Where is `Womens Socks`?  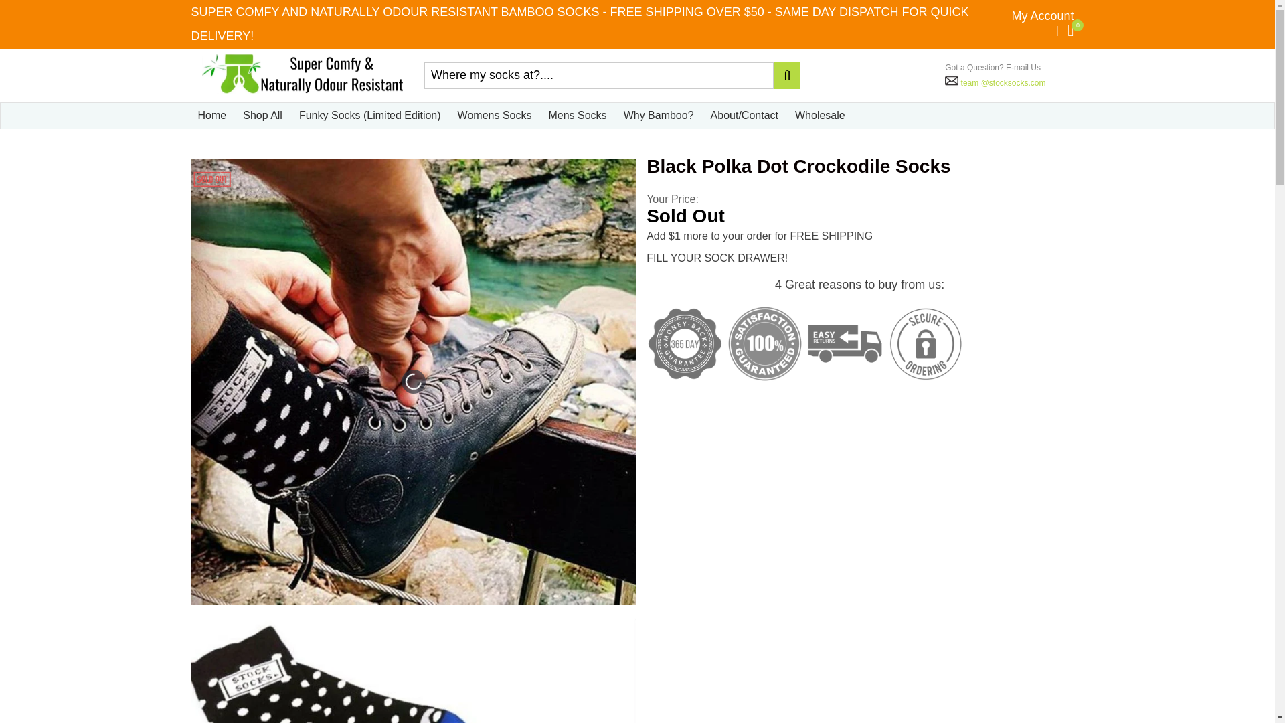
Womens Socks is located at coordinates (494, 116).